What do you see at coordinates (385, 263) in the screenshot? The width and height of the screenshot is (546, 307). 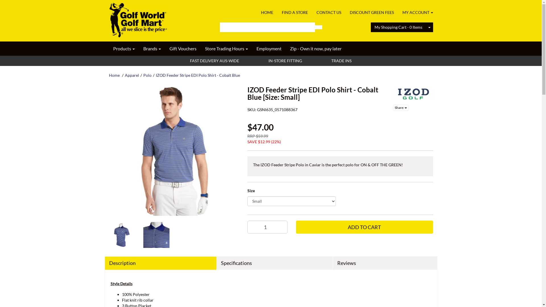 I see `Reviews` at bounding box center [385, 263].